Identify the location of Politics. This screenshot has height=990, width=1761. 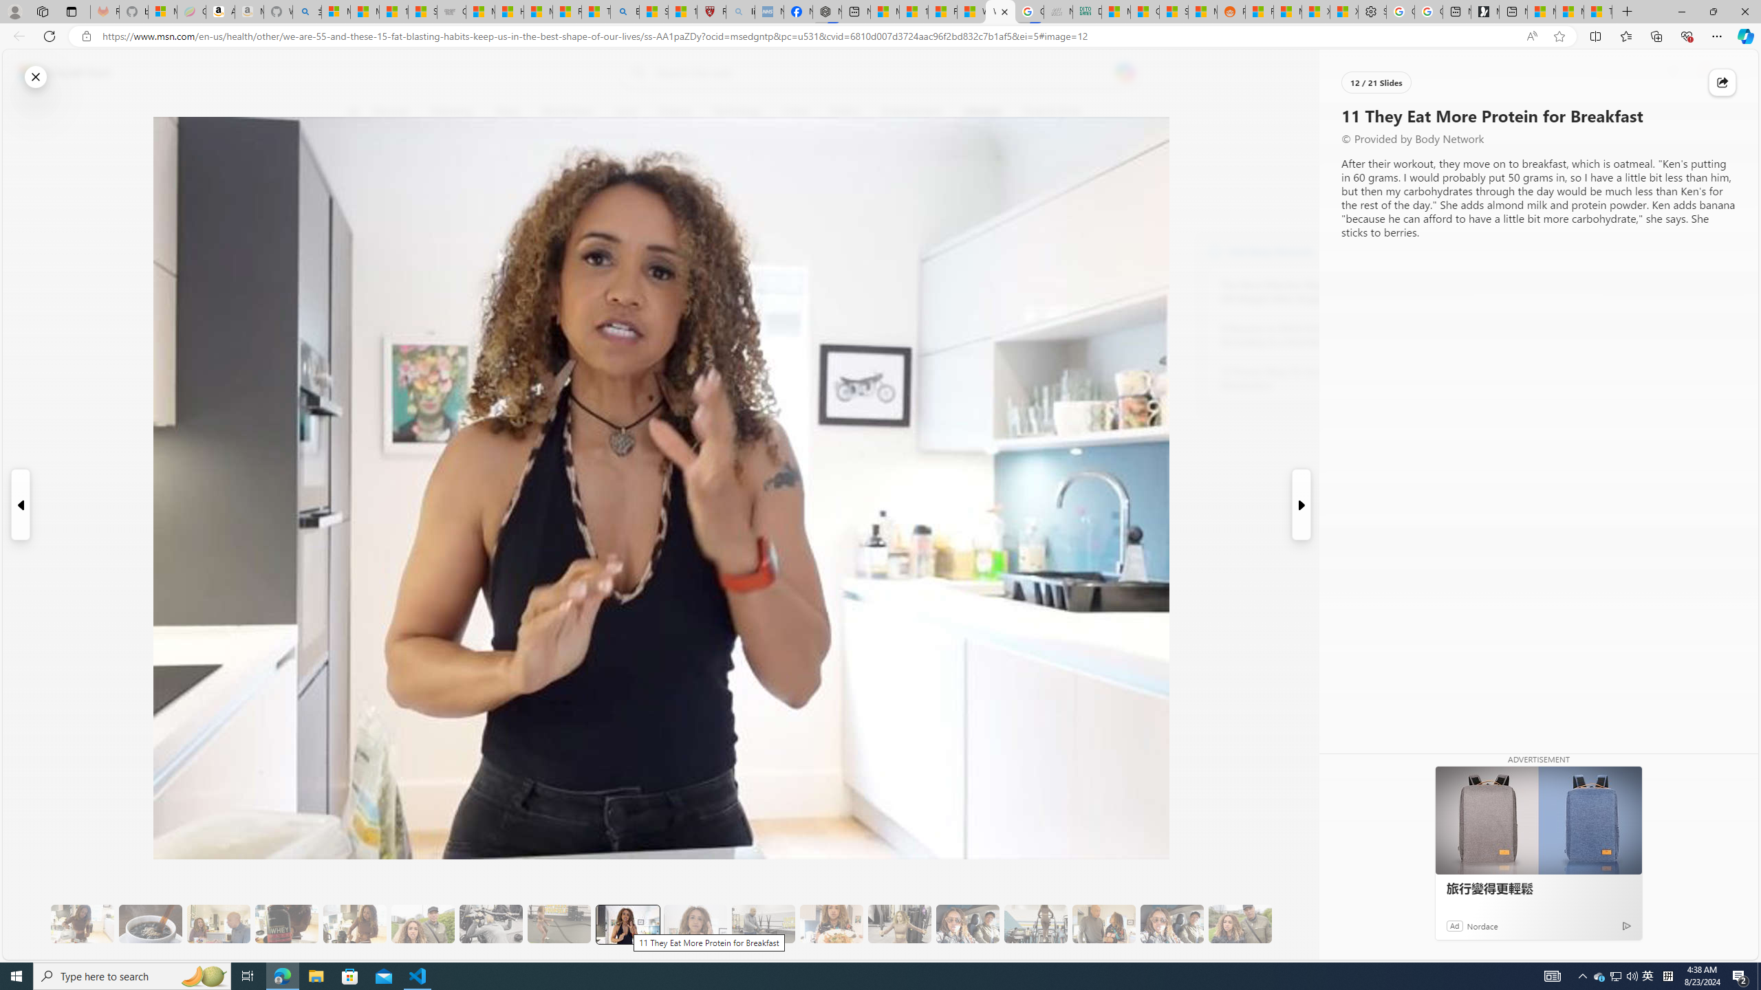
(844, 112).